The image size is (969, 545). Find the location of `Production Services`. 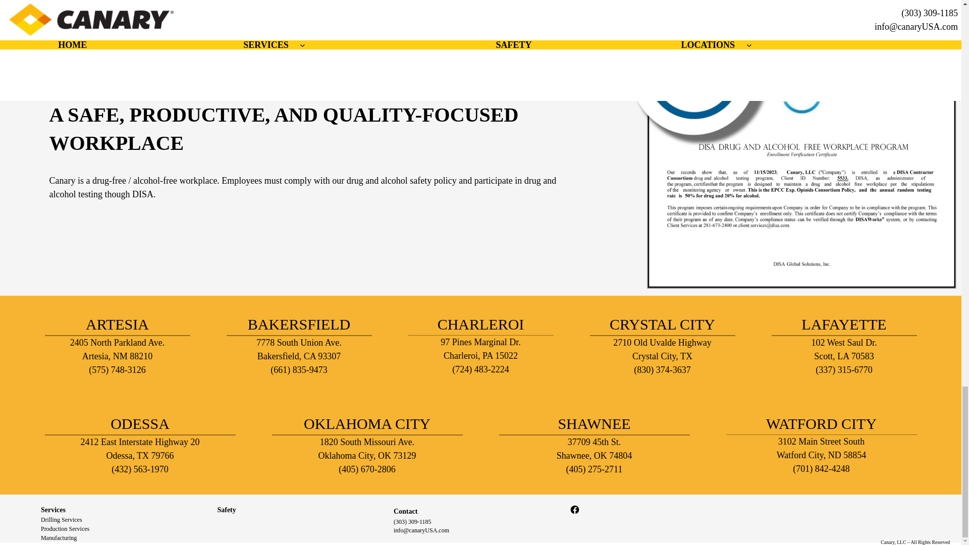

Production Services is located at coordinates (65, 529).